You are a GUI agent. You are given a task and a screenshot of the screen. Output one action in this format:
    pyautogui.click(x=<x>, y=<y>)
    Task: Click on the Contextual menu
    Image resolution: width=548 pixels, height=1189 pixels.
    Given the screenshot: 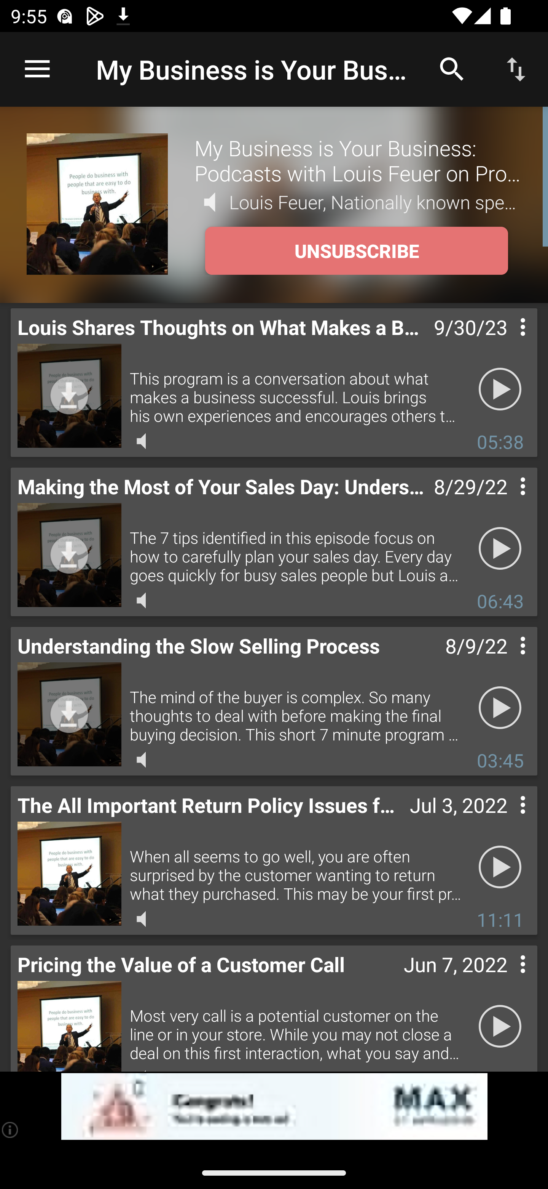 What is the action you would take?
    pyautogui.click(x=506, y=979)
    